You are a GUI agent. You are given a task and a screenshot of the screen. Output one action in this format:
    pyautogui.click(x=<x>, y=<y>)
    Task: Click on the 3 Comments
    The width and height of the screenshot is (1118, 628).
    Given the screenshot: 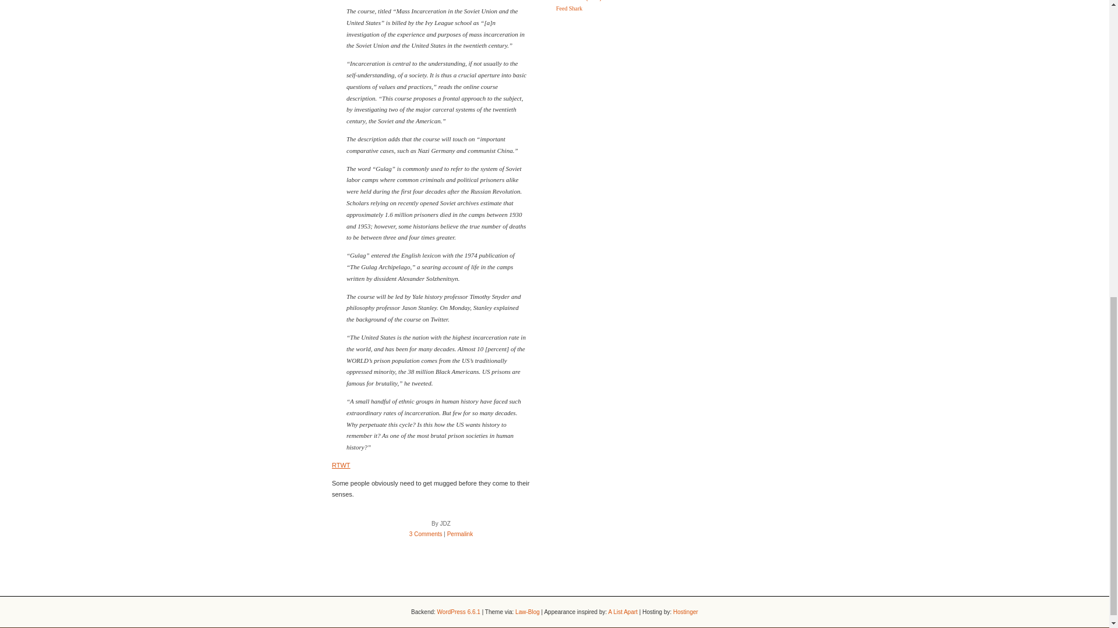 What is the action you would take?
    pyautogui.click(x=426, y=534)
    